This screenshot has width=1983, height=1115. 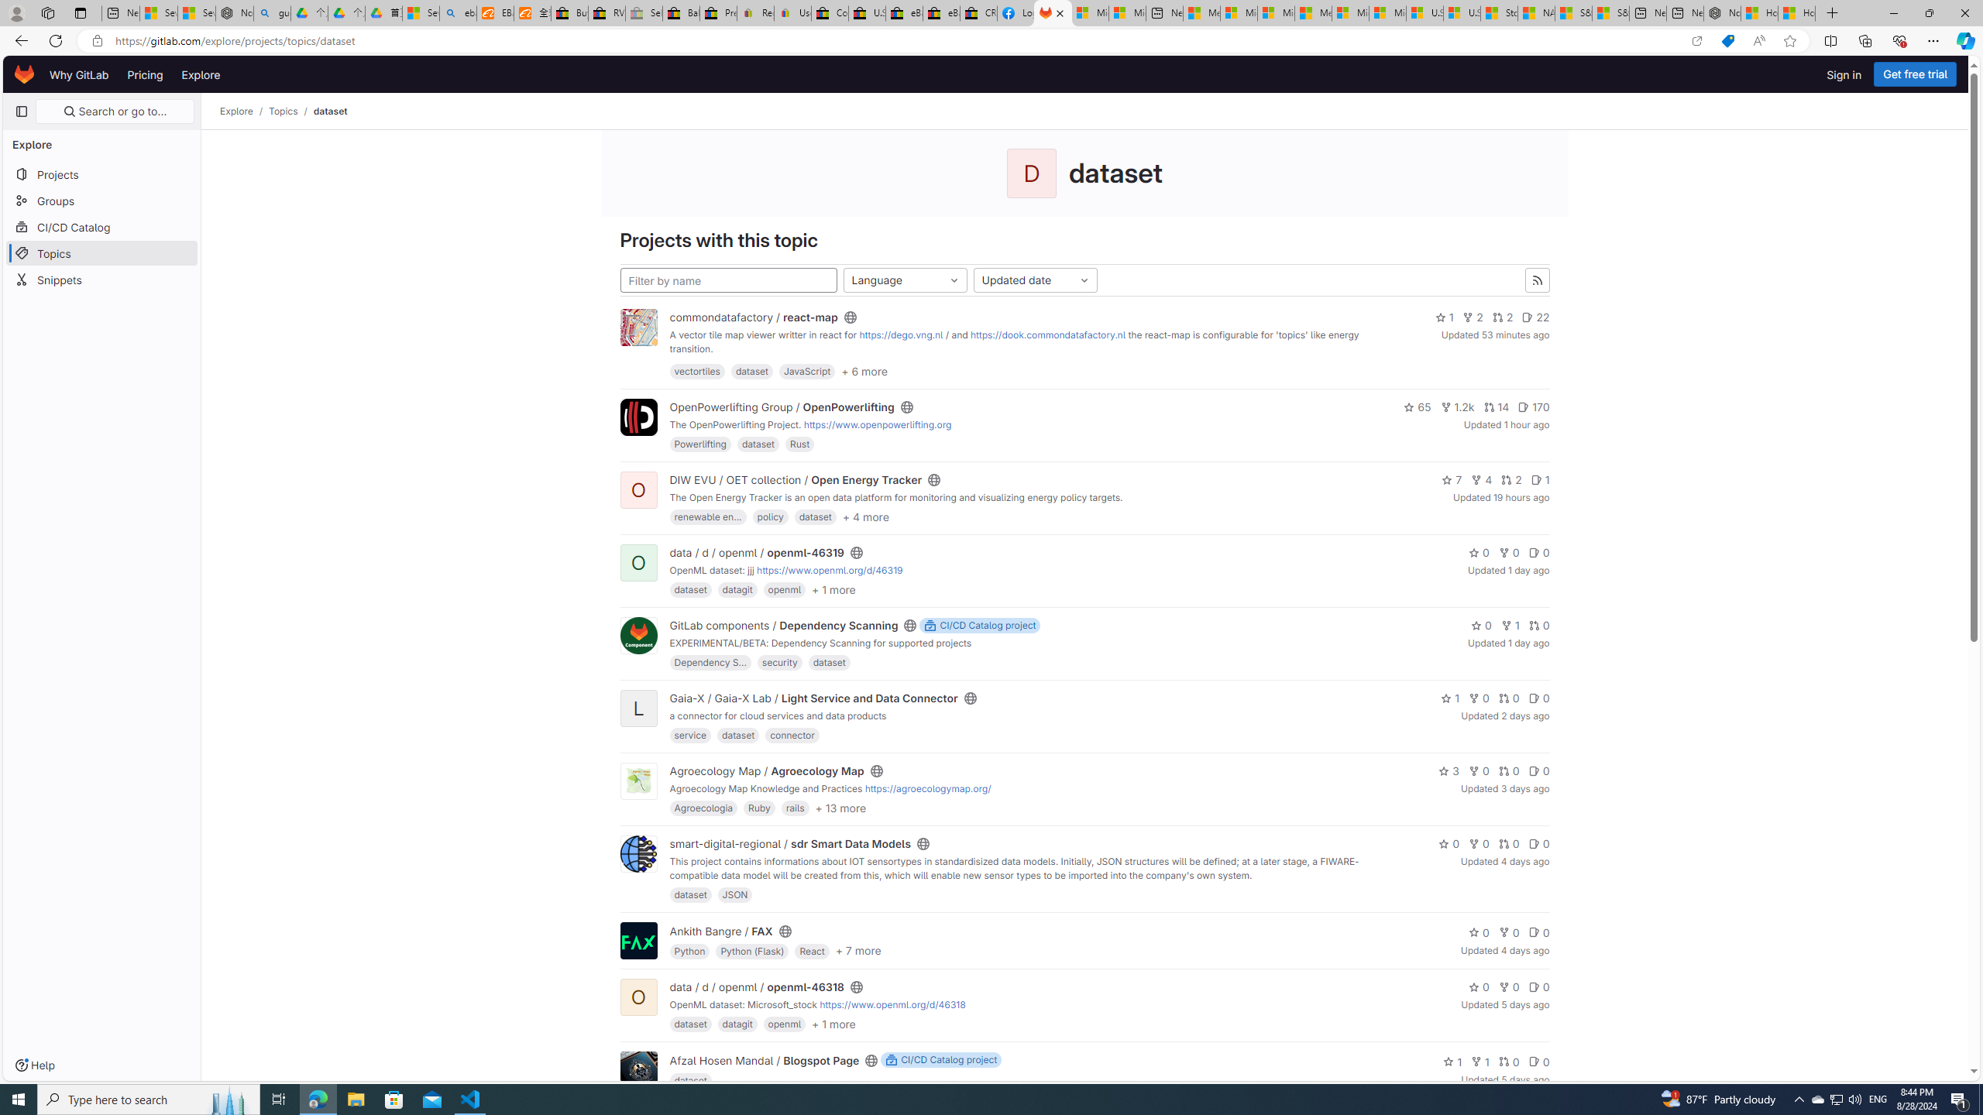 What do you see at coordinates (79, 74) in the screenshot?
I see `Why GitLab` at bounding box center [79, 74].